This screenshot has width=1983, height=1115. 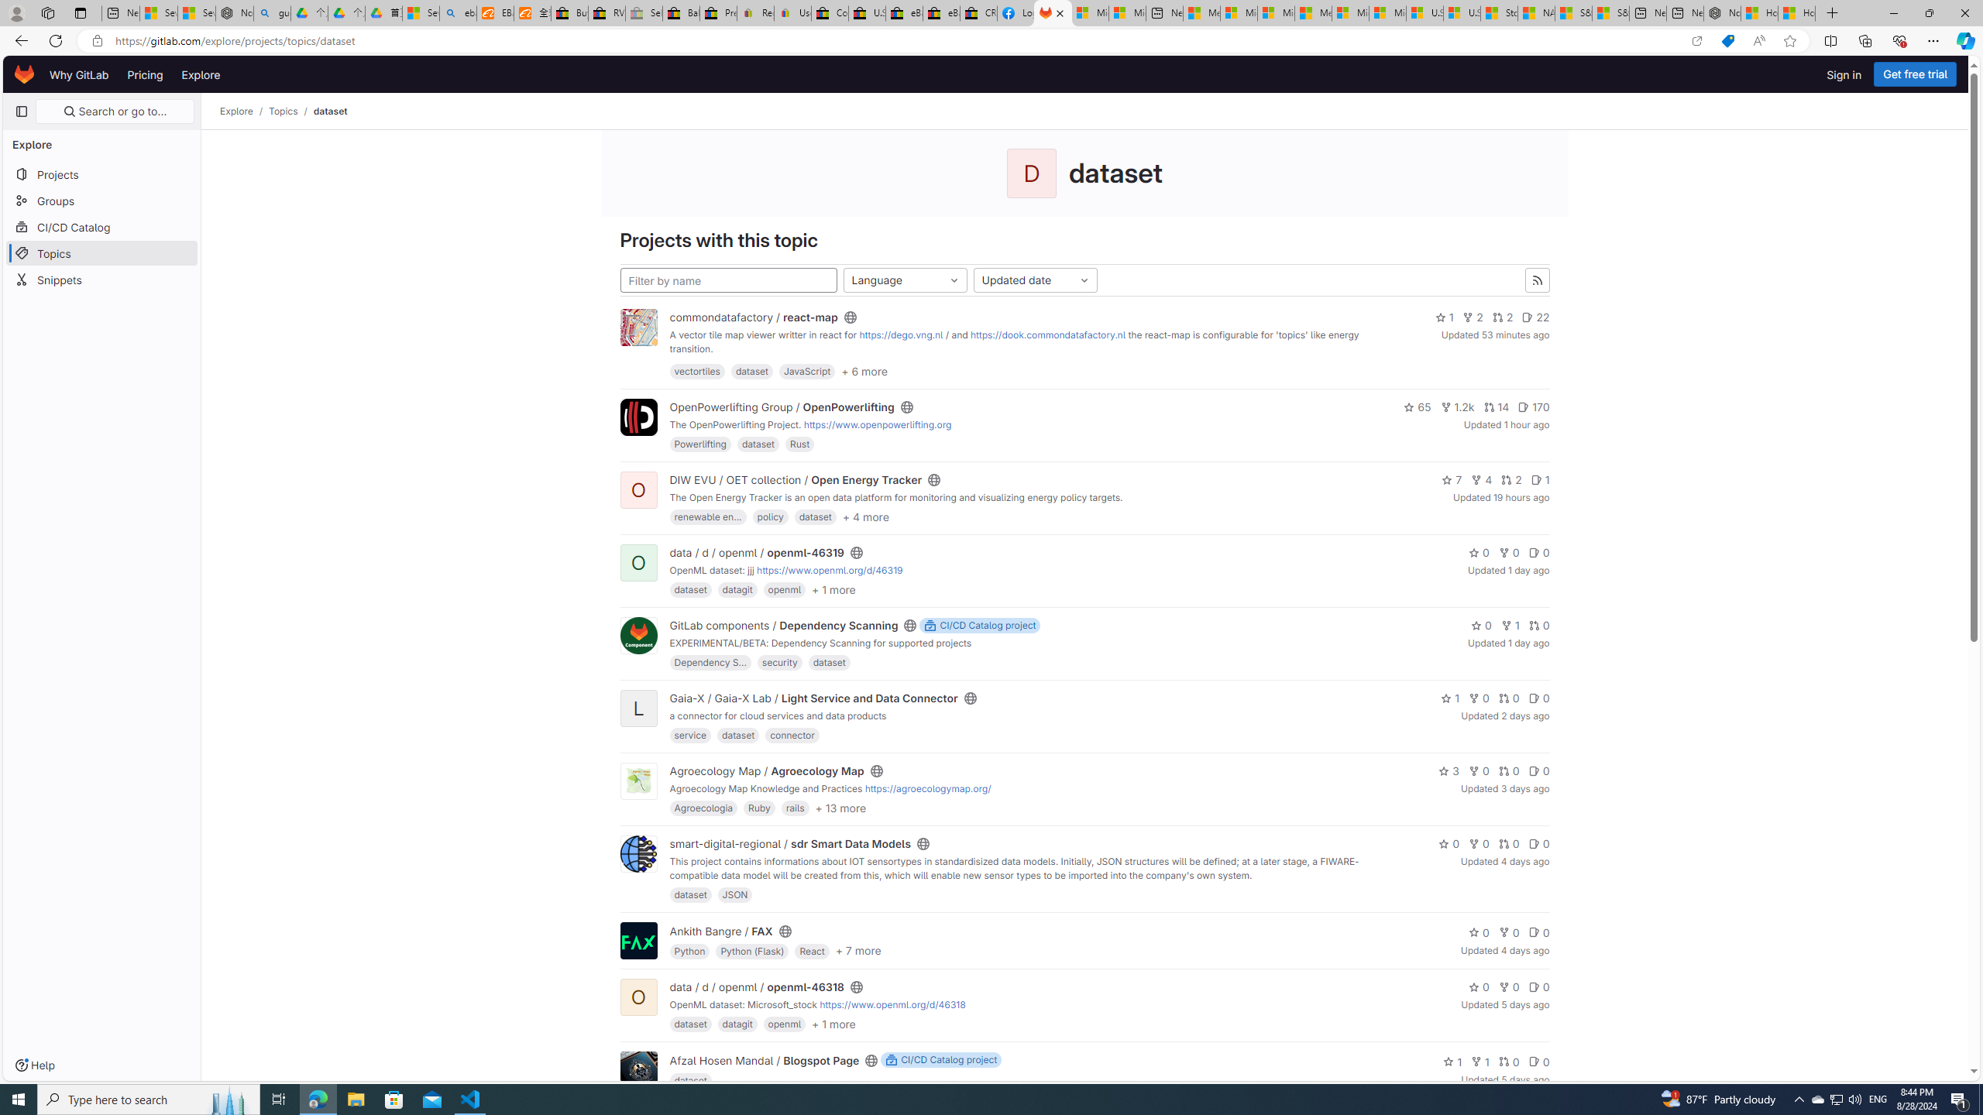 What do you see at coordinates (79, 74) in the screenshot?
I see `Why GitLab` at bounding box center [79, 74].